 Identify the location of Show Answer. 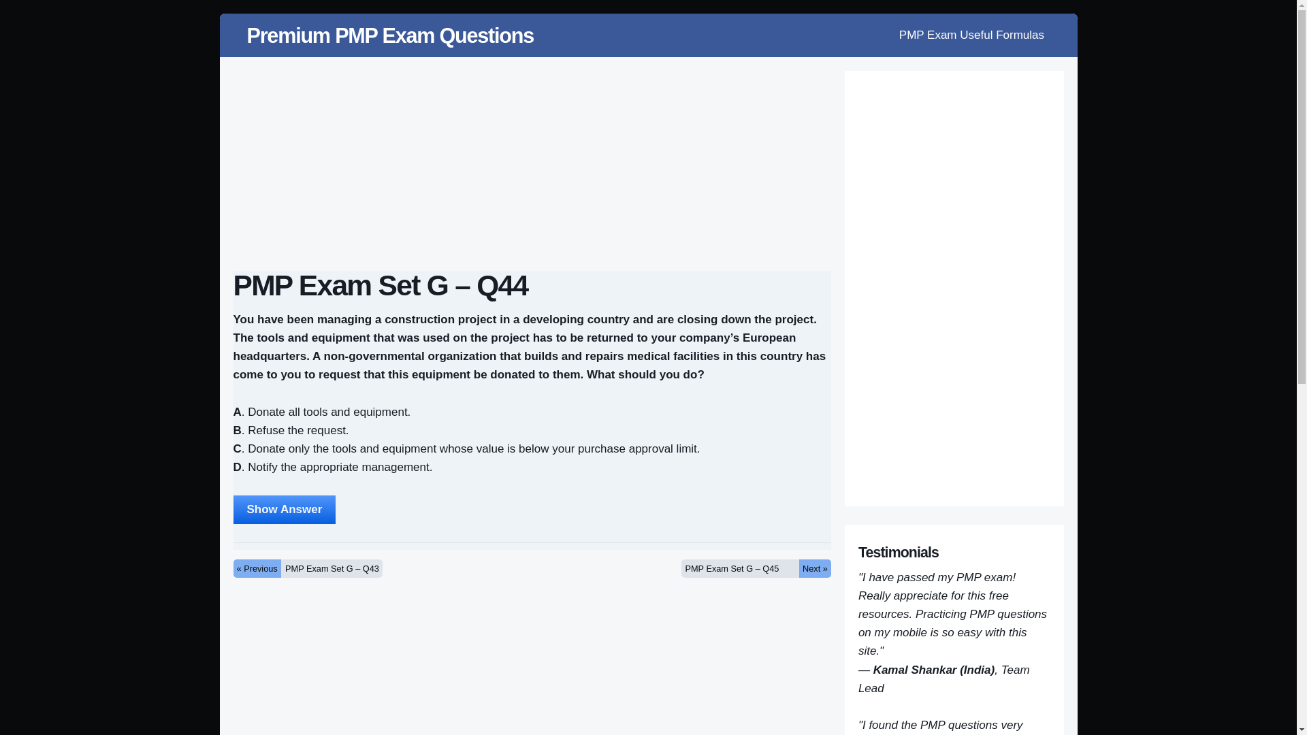
(284, 509).